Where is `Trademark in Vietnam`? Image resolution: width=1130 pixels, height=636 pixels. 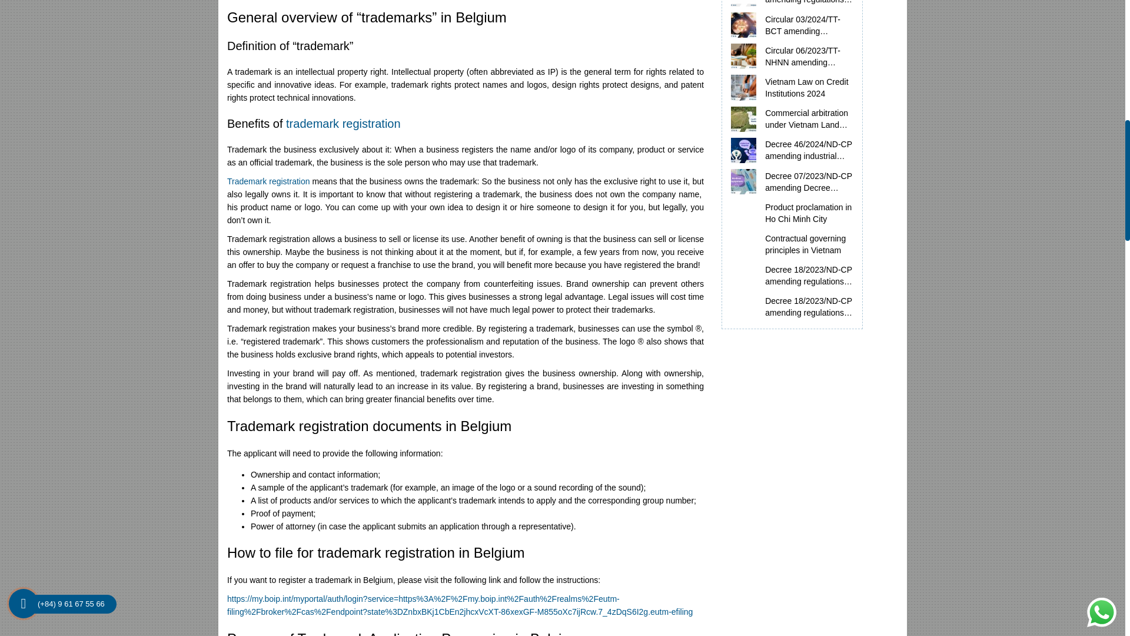 Trademark in Vietnam is located at coordinates (268, 181).